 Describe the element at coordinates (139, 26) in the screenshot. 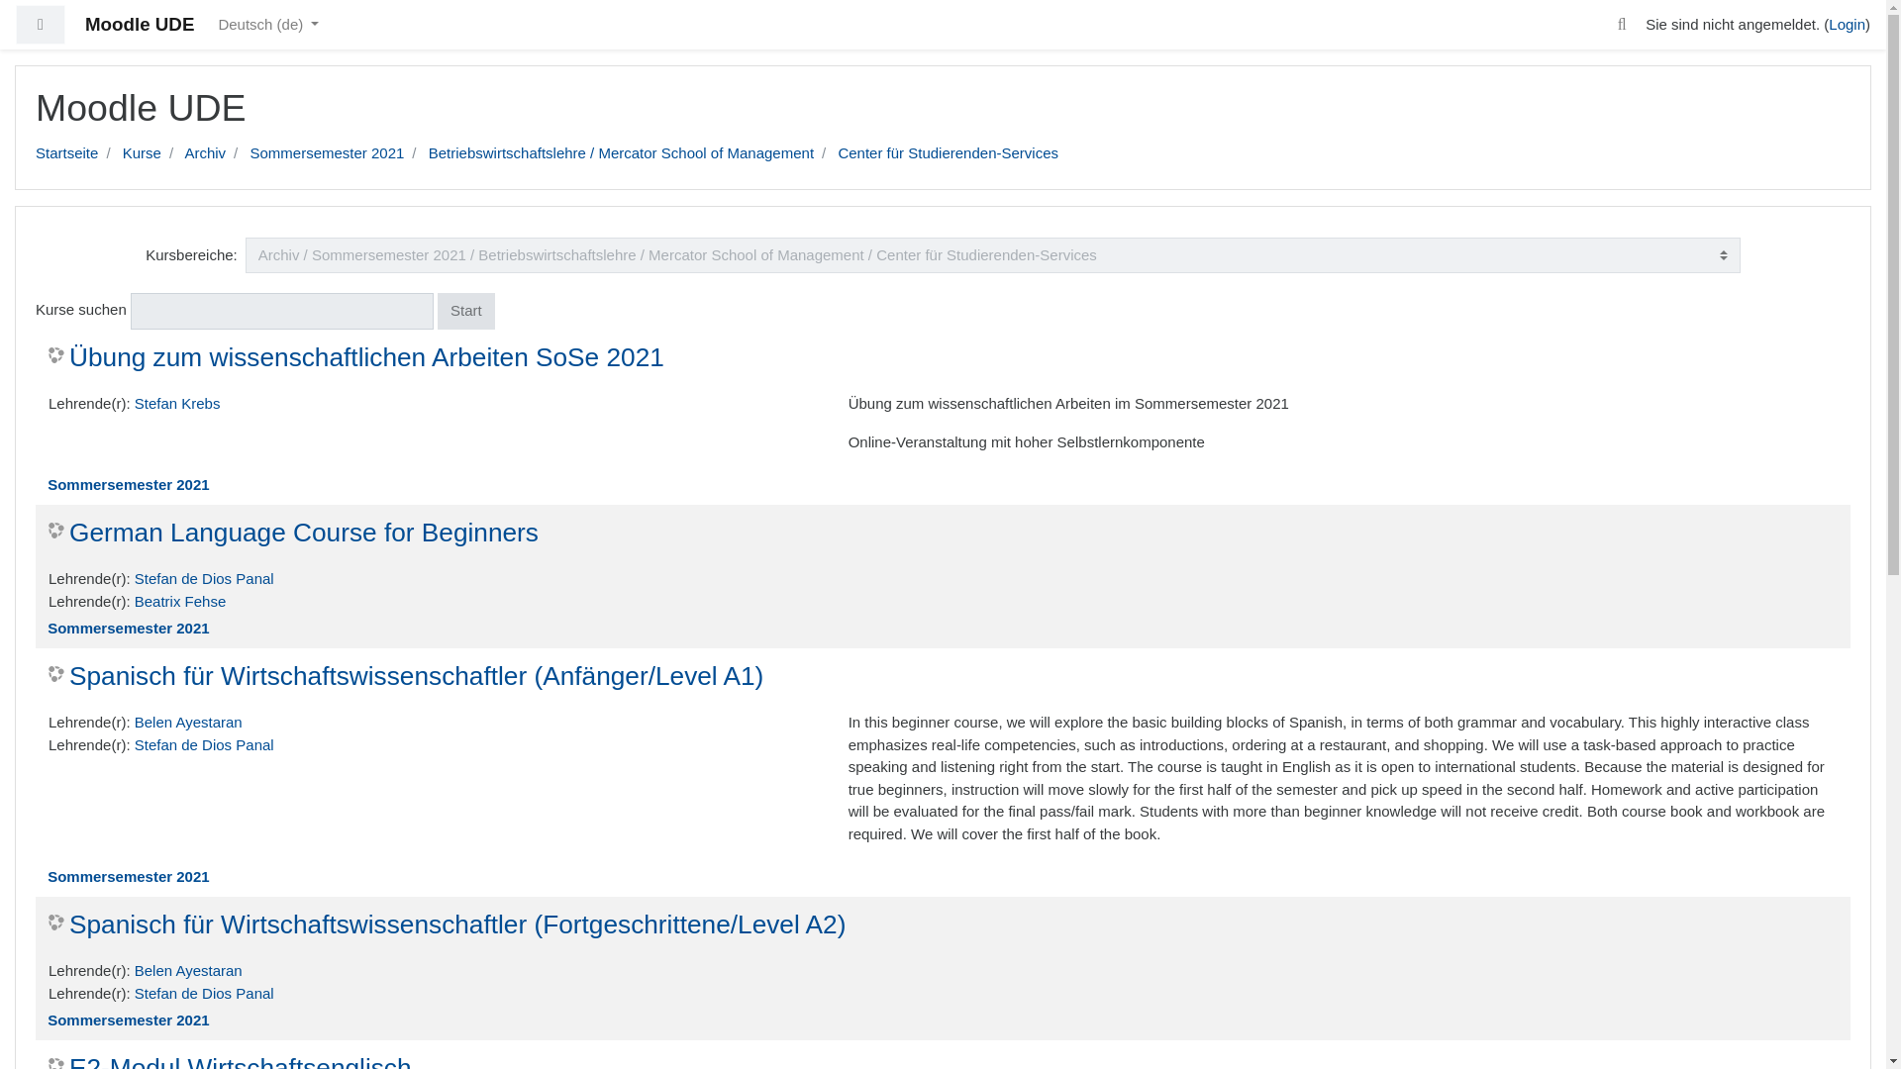

I see `Moodle UDE` at that location.